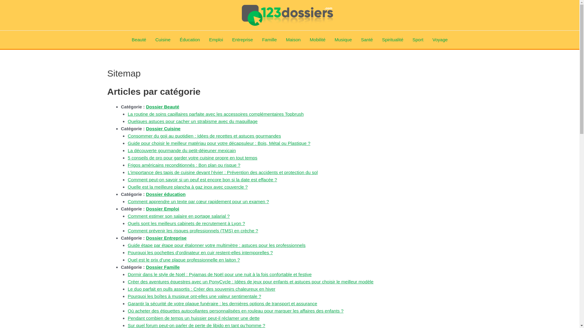 The image size is (584, 328). What do you see at coordinates (163, 40) in the screenshot?
I see `Cuisine` at bounding box center [163, 40].